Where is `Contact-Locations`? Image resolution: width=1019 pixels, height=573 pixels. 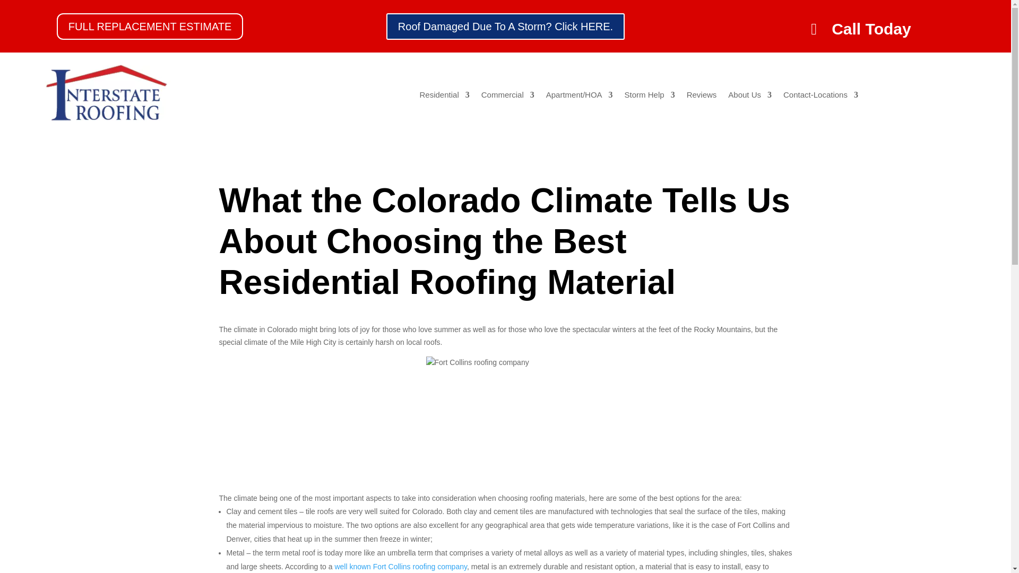 Contact-Locations is located at coordinates (821, 97).